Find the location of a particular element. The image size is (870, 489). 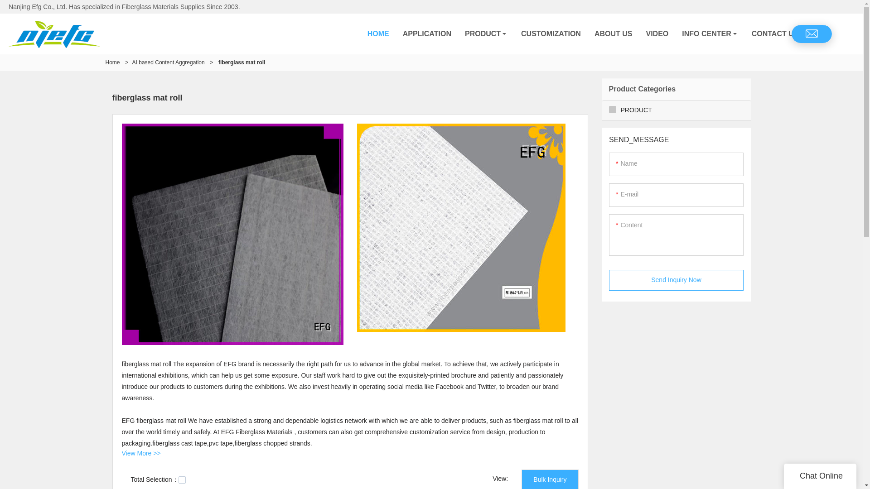

APPLICATION is located at coordinates (427, 34).